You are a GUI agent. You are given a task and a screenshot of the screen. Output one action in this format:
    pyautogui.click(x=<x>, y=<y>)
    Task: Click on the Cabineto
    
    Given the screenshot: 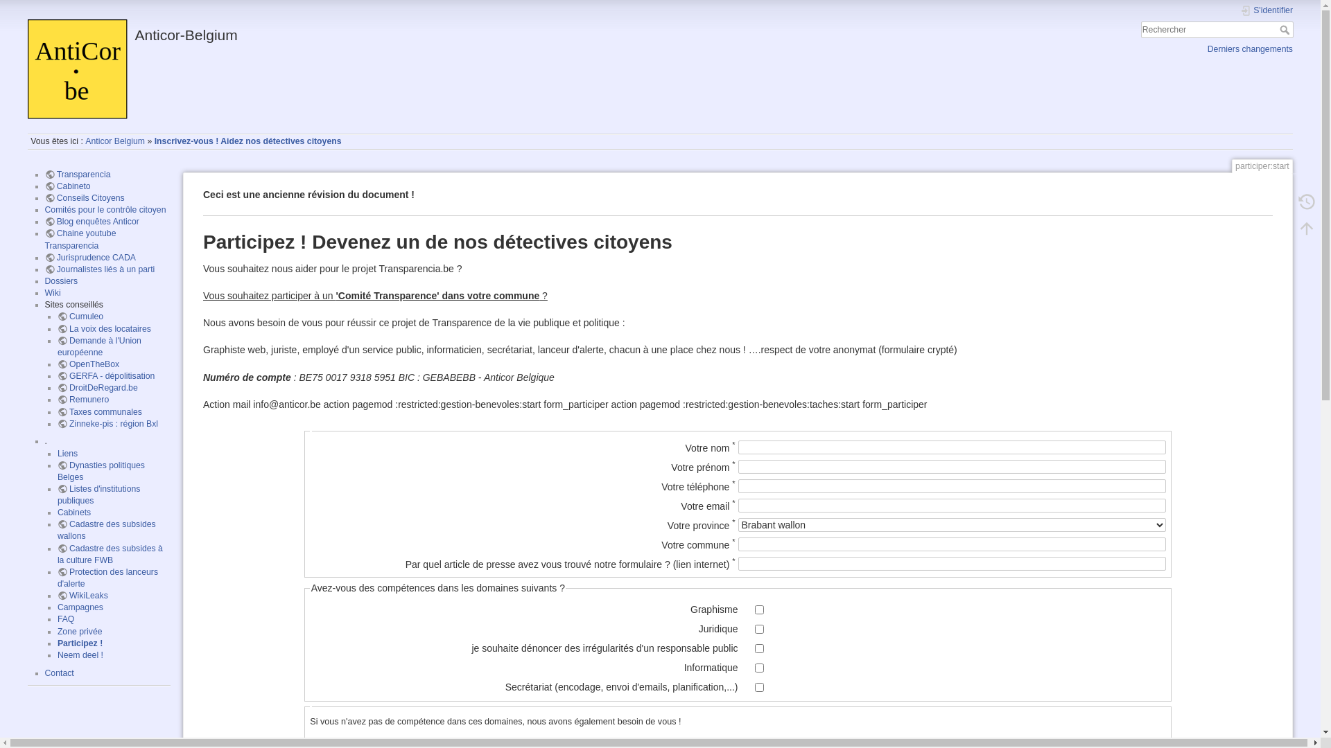 What is the action you would take?
    pyautogui.click(x=67, y=186)
    